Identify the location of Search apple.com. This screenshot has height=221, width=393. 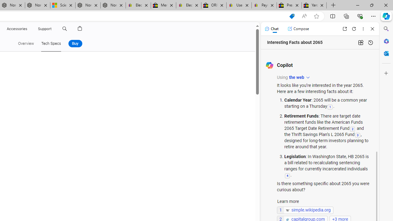
(64, 29).